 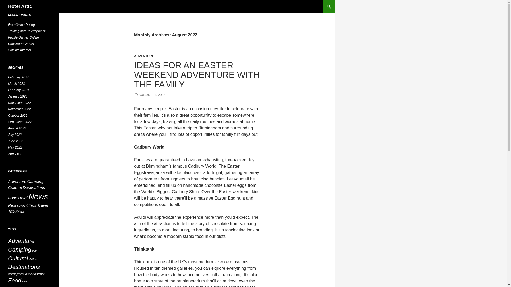 I want to click on AUGUST 14, 2022, so click(x=150, y=95).